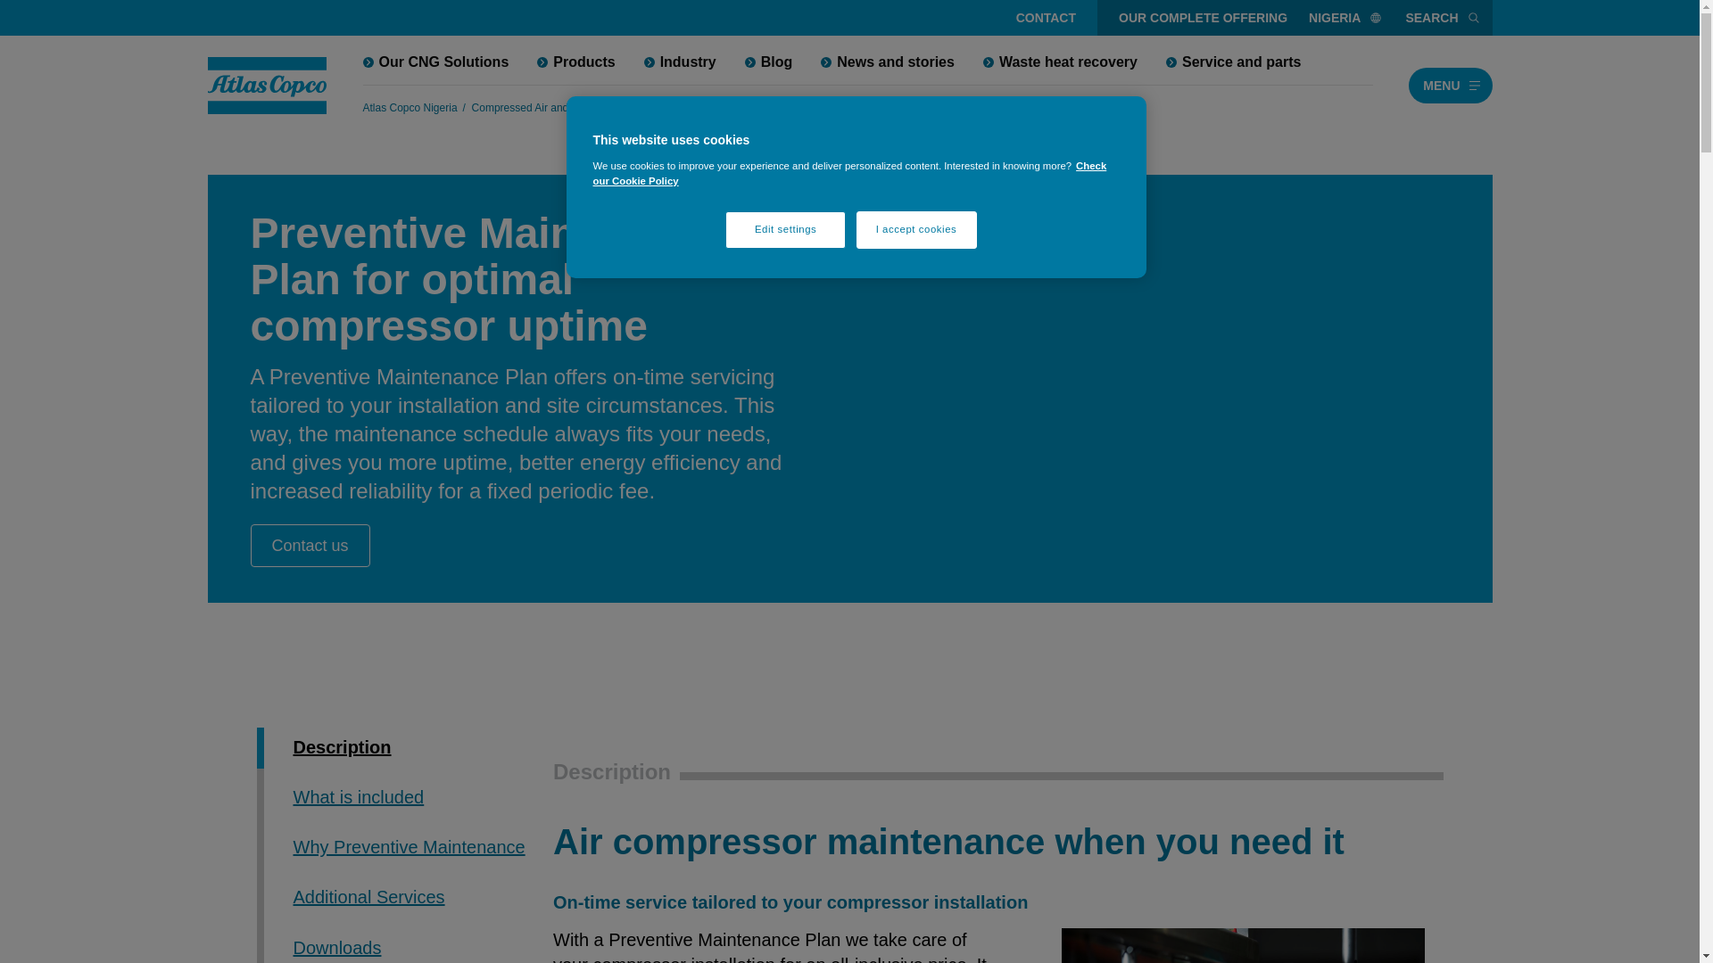 The width and height of the screenshot is (1713, 963). Describe the element at coordinates (575, 62) in the screenshot. I see `Products` at that location.